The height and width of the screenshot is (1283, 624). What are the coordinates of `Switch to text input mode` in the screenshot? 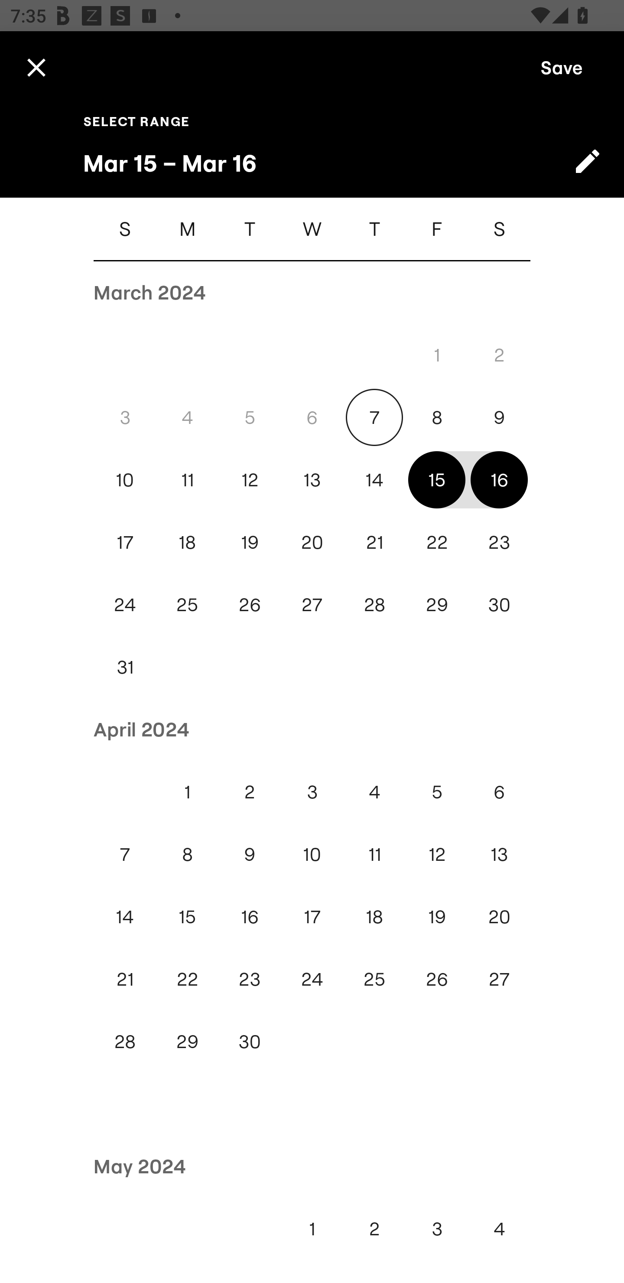 It's located at (588, 161).